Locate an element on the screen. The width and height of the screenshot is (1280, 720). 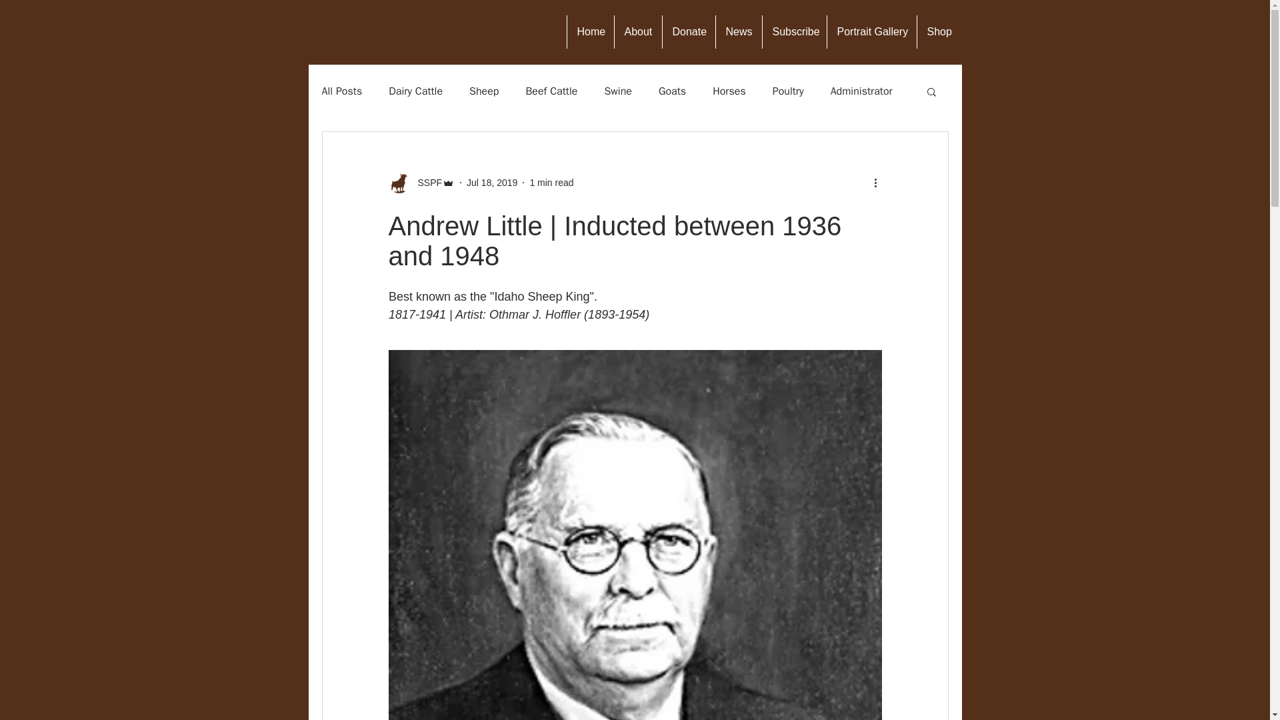
News is located at coordinates (737, 32).